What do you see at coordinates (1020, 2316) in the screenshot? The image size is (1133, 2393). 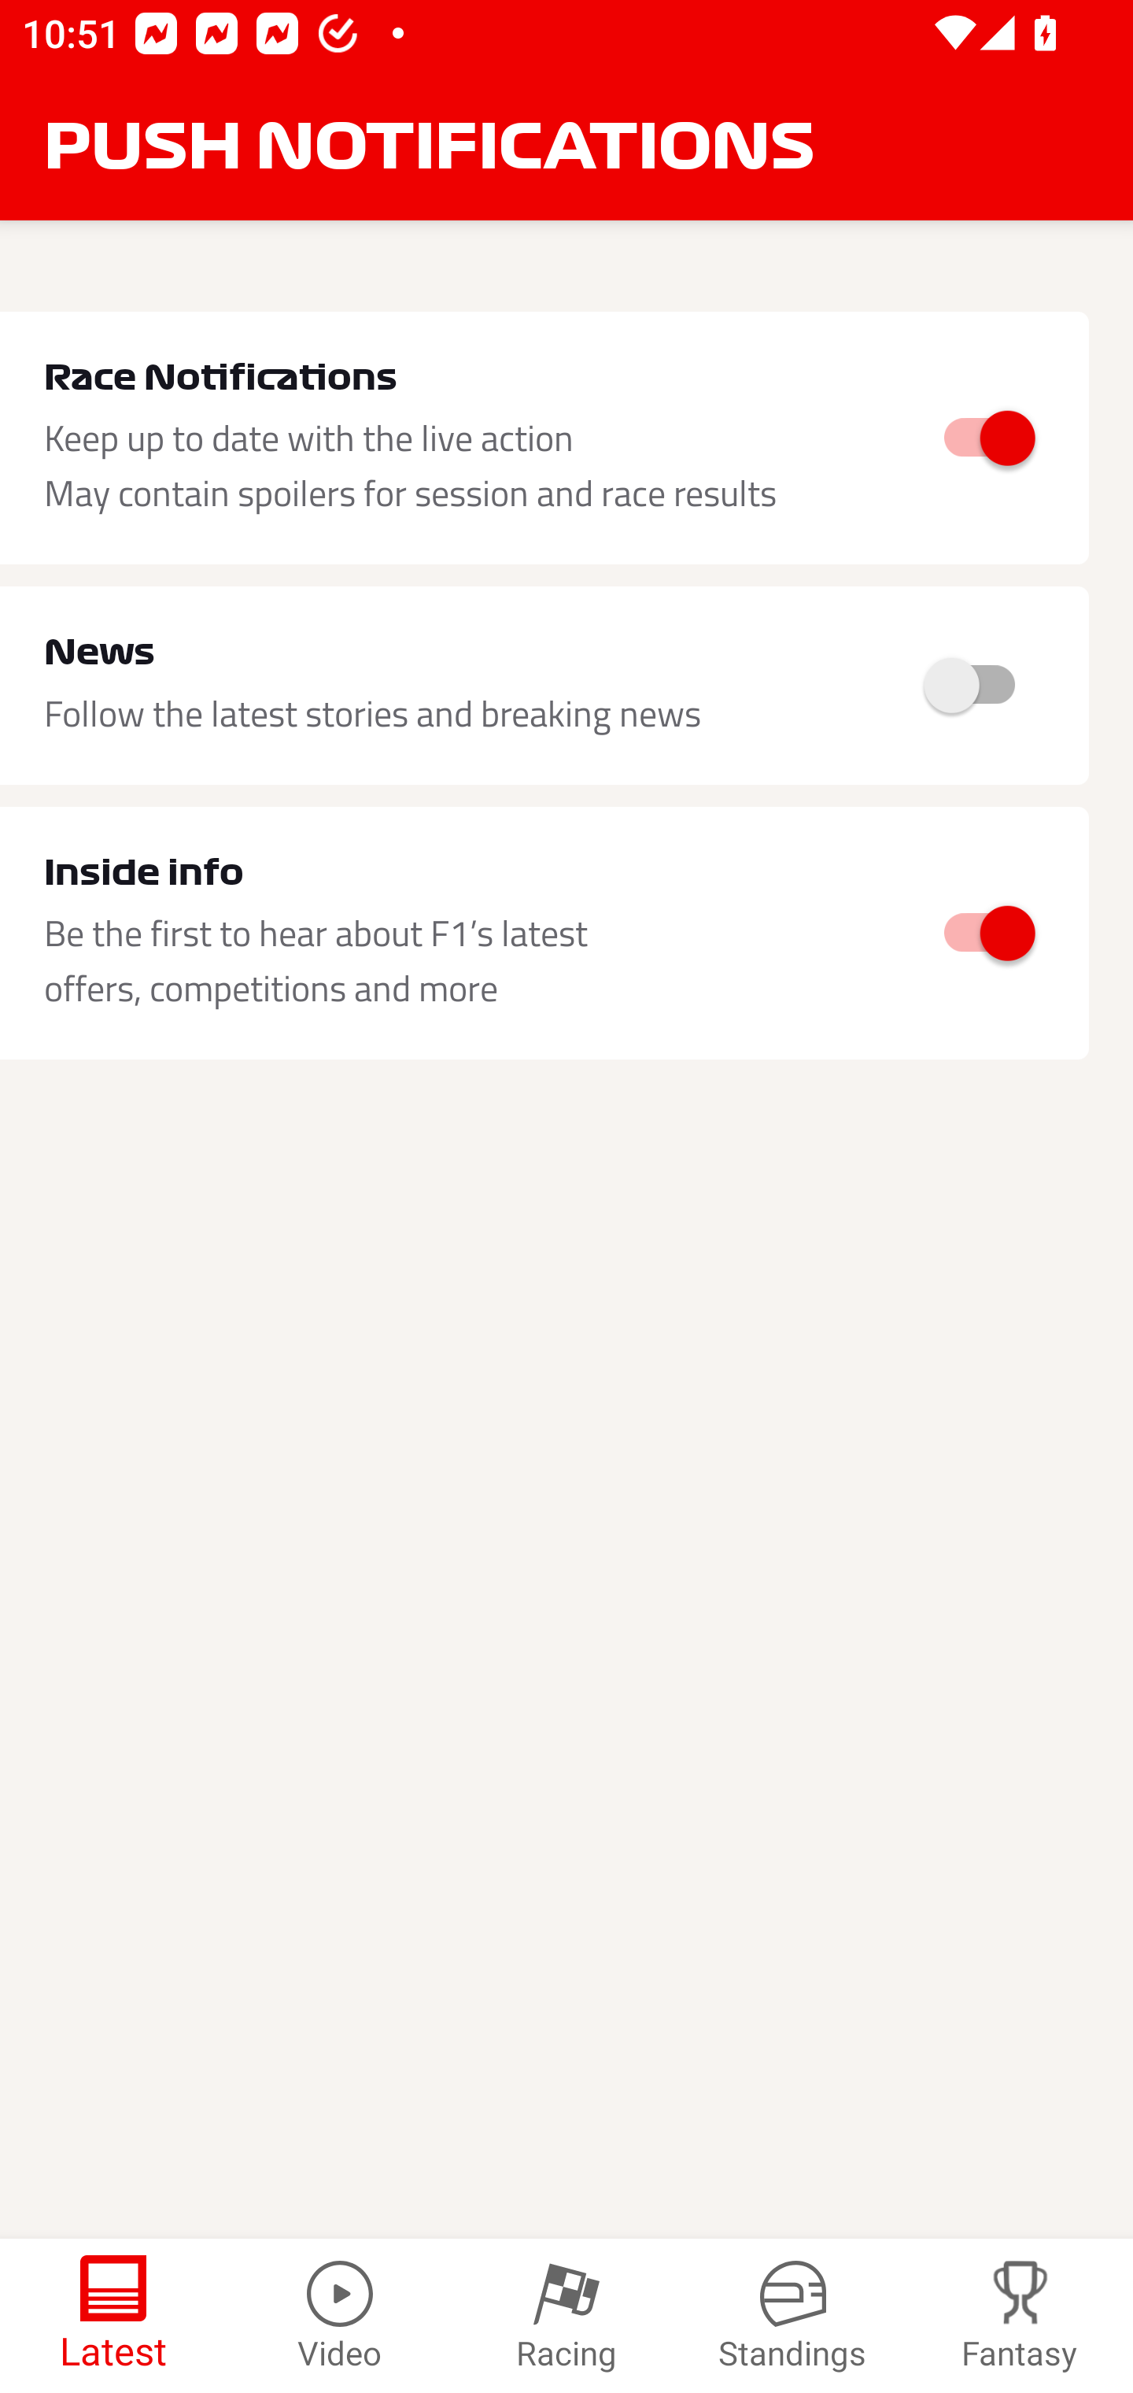 I see `Fantasy` at bounding box center [1020, 2316].